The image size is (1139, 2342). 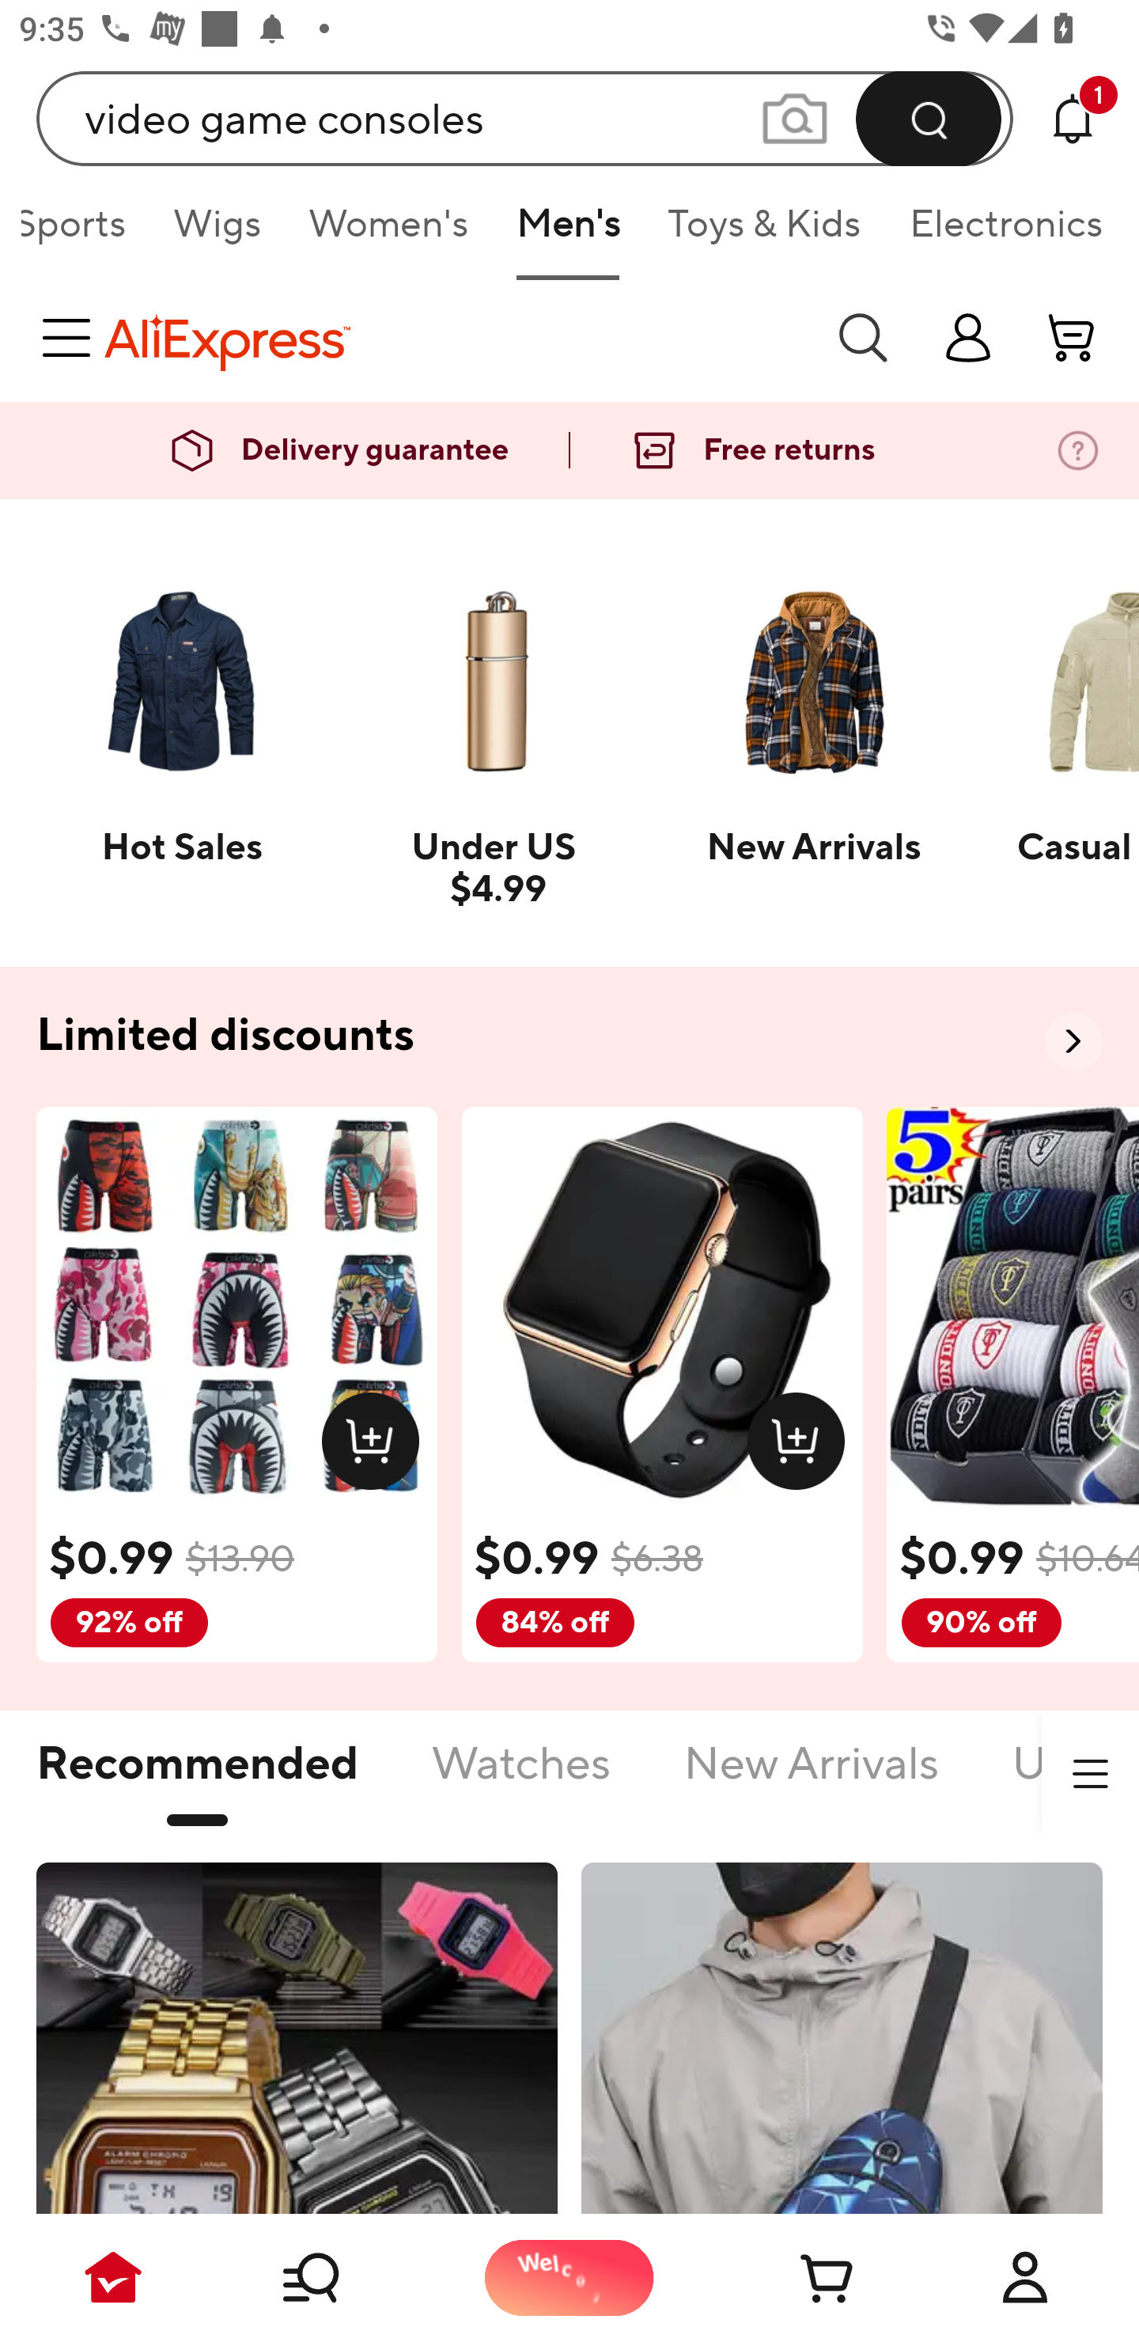 What do you see at coordinates (802, 1446) in the screenshot?
I see `128x128.png_` at bounding box center [802, 1446].